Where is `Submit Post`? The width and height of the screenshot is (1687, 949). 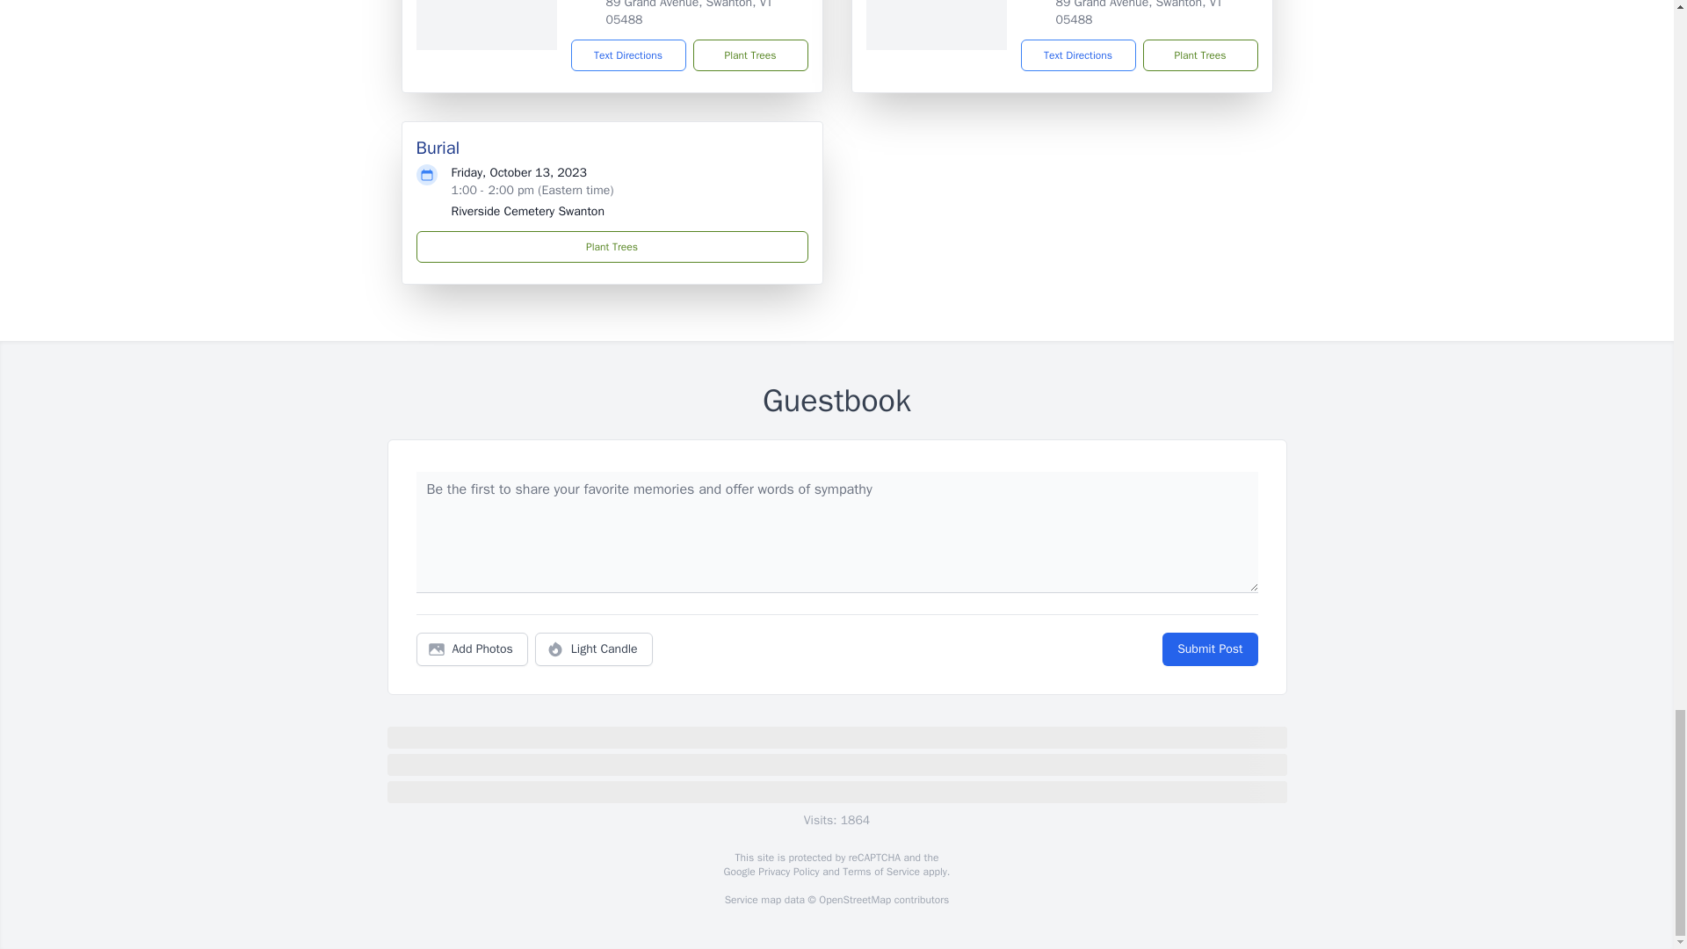
Submit Post is located at coordinates (1209, 649).